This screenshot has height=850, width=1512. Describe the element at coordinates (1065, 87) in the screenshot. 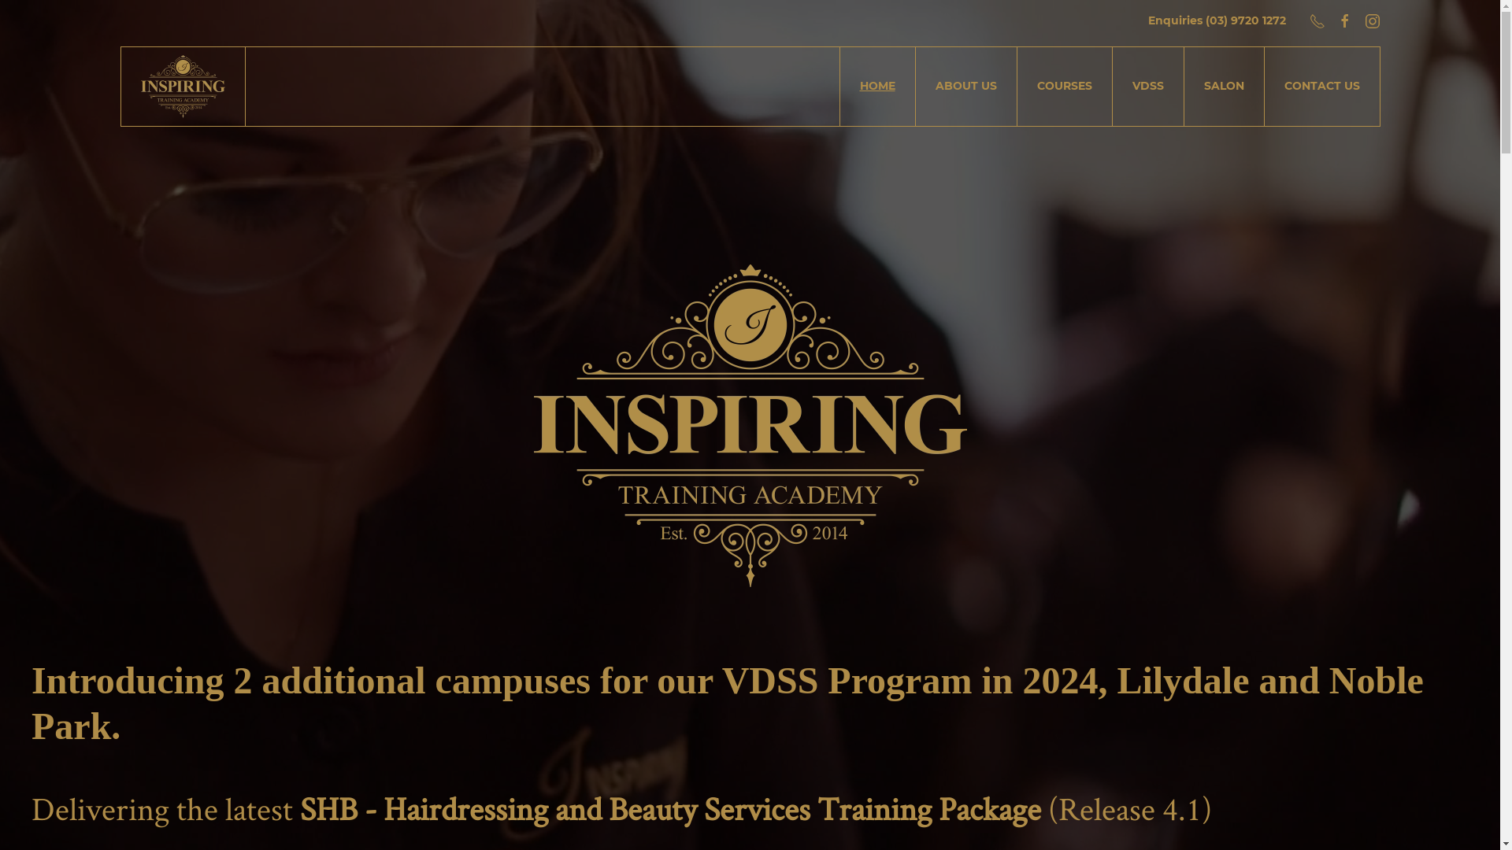

I see `COURSES` at that location.